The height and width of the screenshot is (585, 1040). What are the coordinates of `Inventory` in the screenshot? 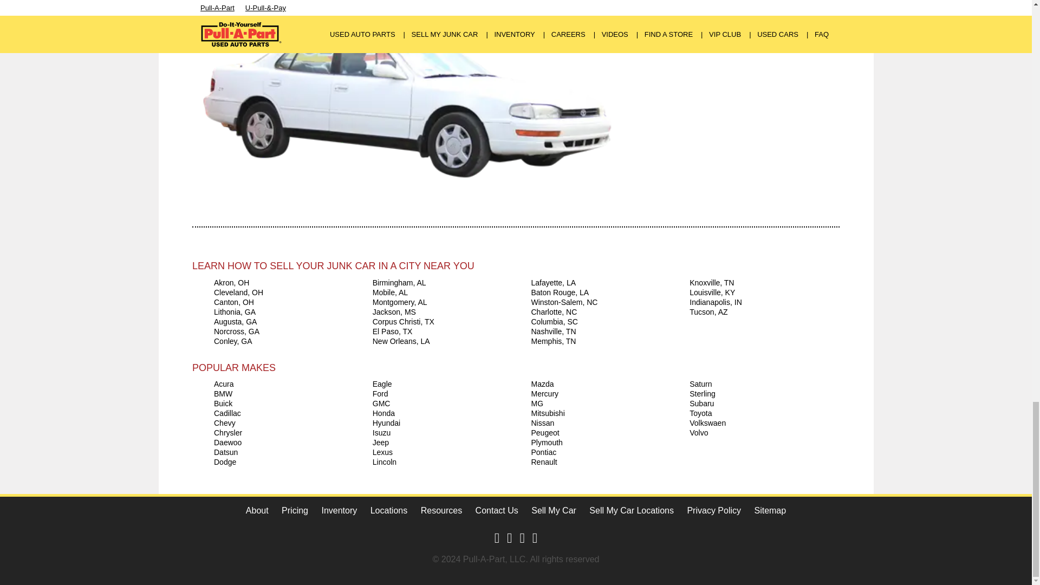 It's located at (339, 510).